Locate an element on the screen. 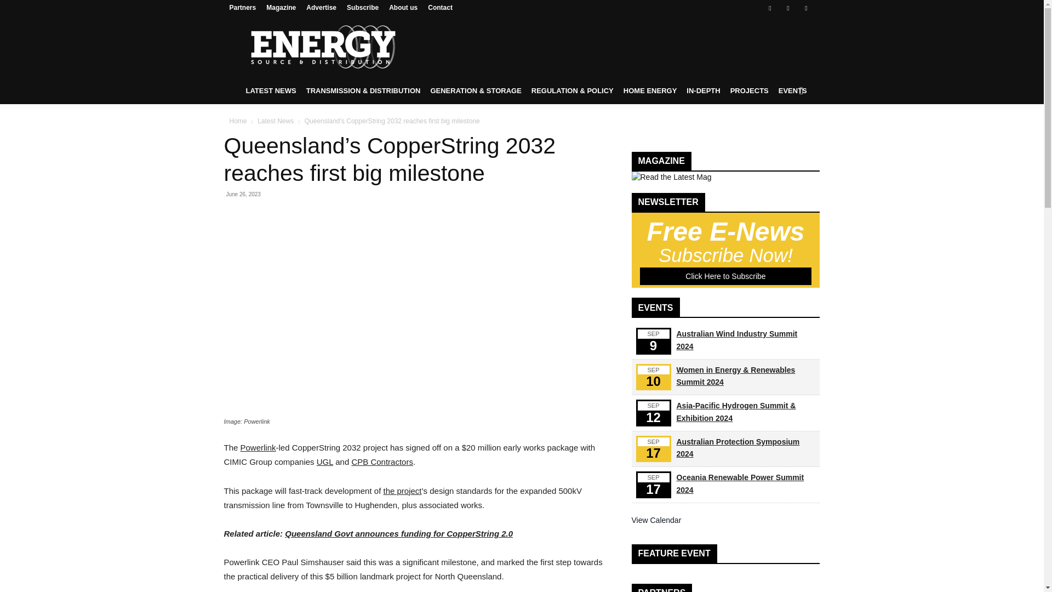 The image size is (1052, 592). Facebook is located at coordinates (770, 8).